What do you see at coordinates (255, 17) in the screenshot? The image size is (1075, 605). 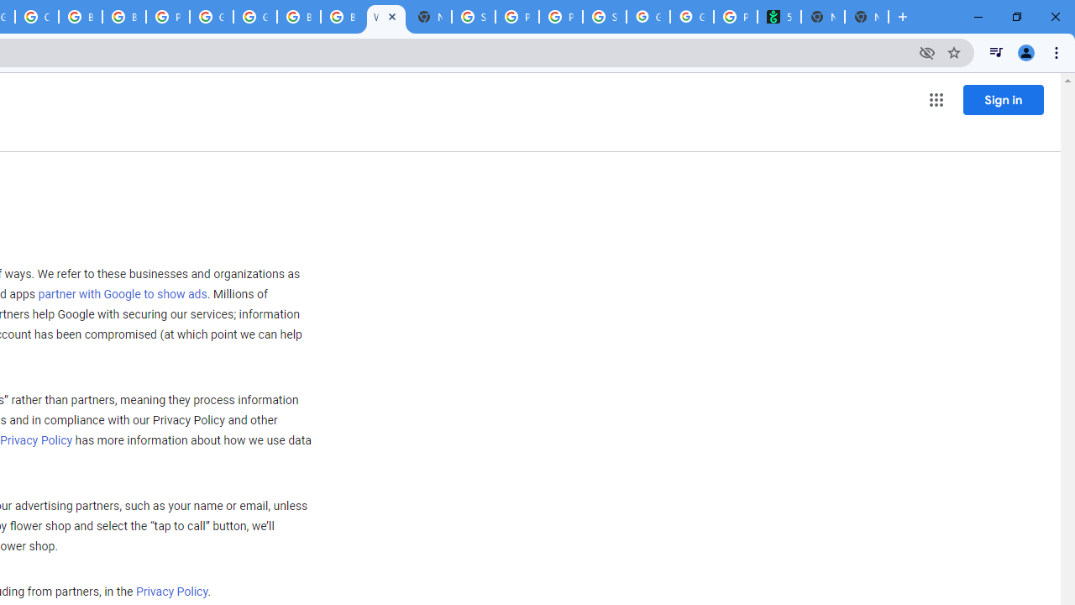 I see `Google Cloud Platform` at bounding box center [255, 17].